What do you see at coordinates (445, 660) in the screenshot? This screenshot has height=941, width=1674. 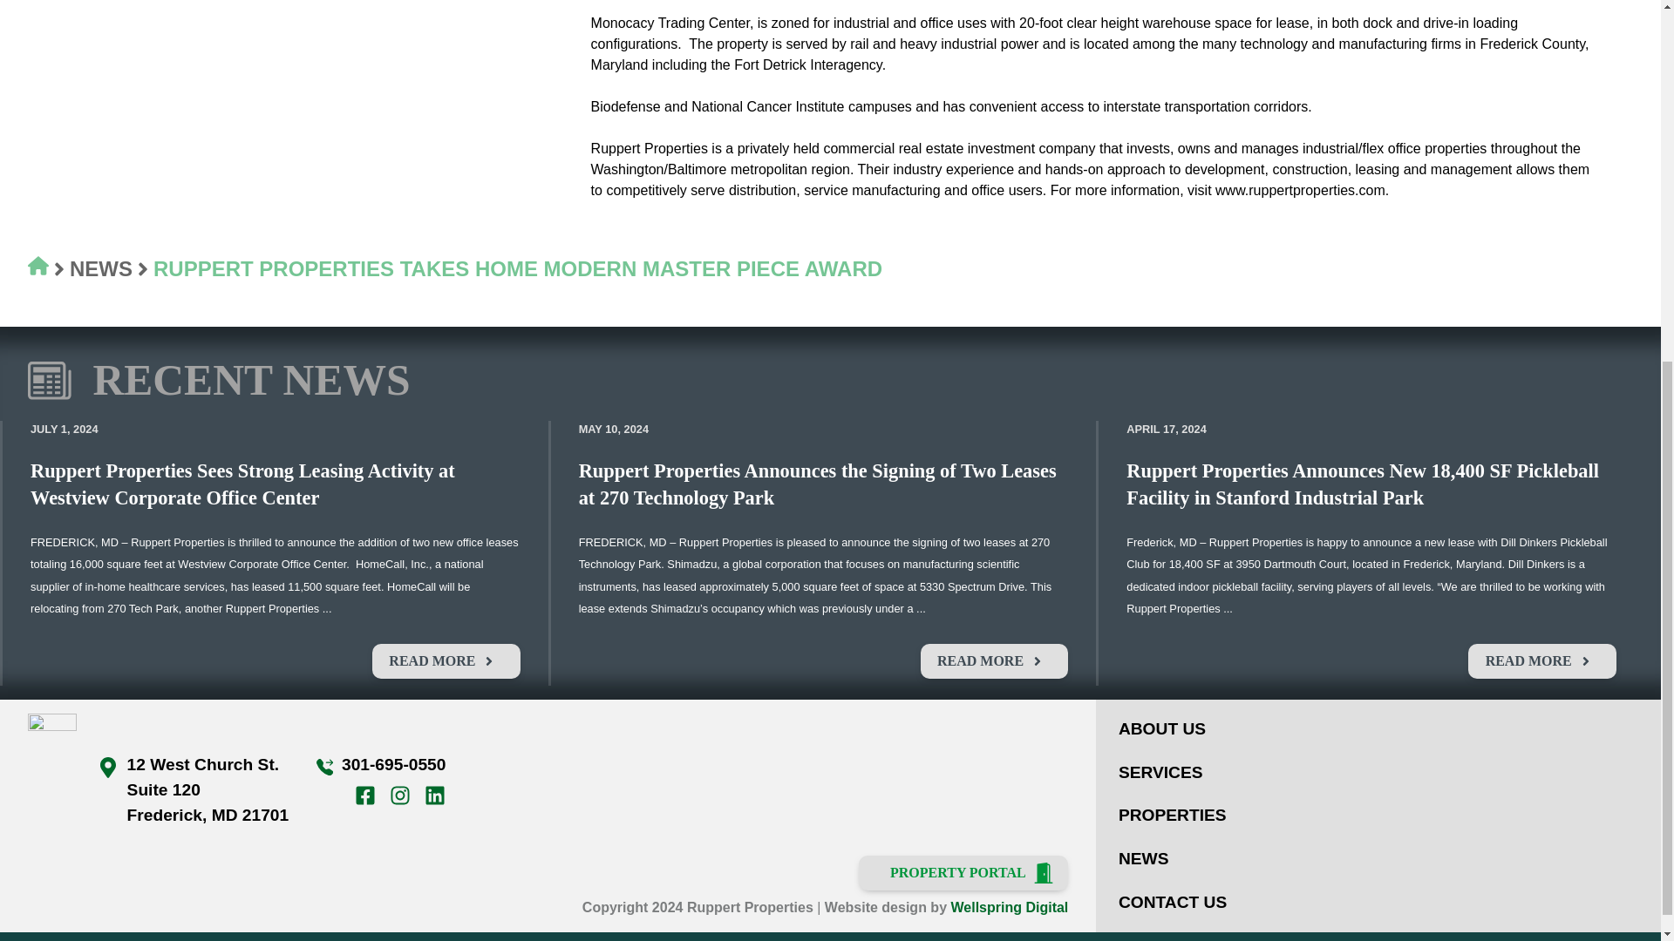 I see `READ MORE` at bounding box center [445, 660].